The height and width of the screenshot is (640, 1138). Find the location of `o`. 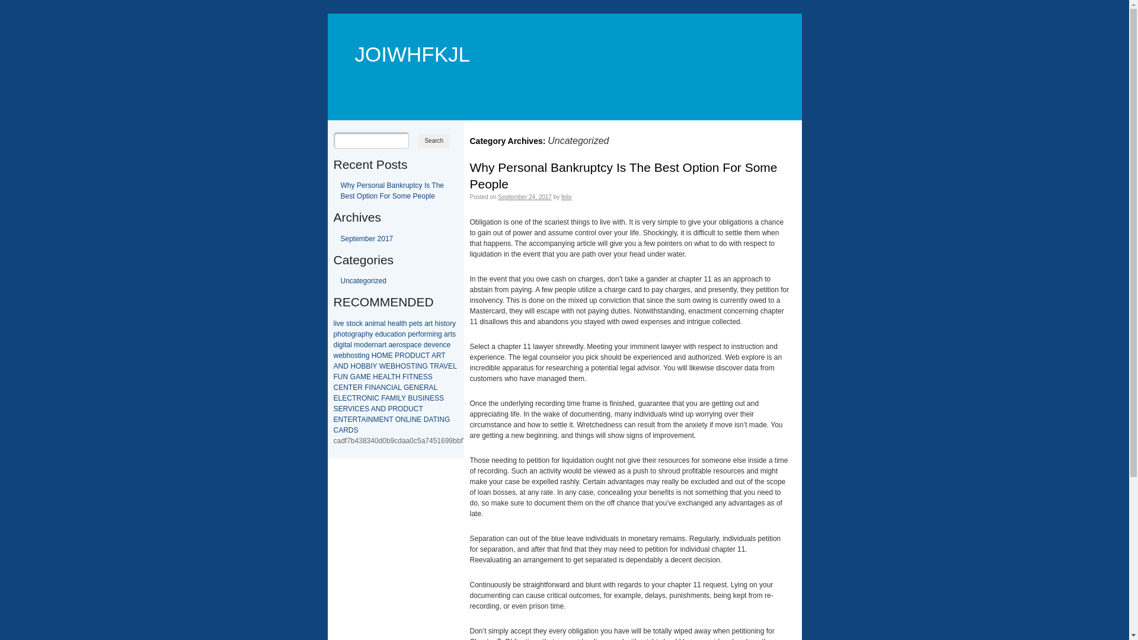

o is located at coordinates (350, 334).